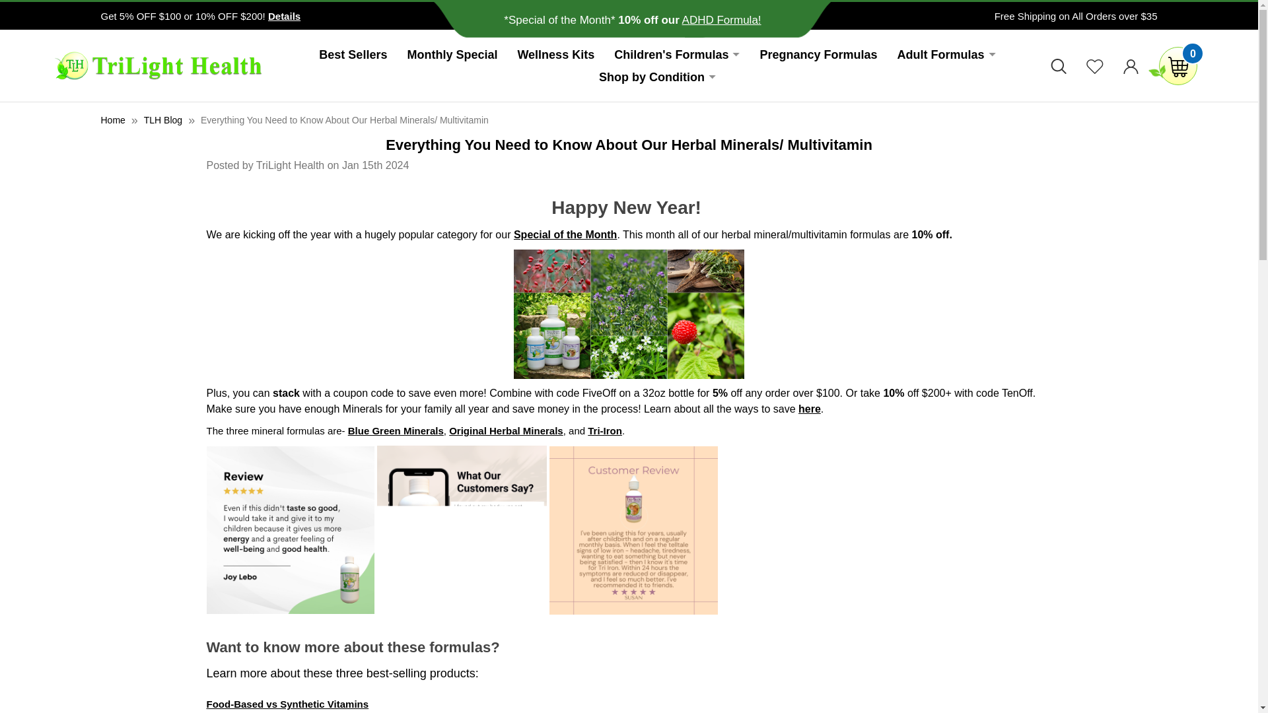  I want to click on Children's Formulas, so click(676, 54).